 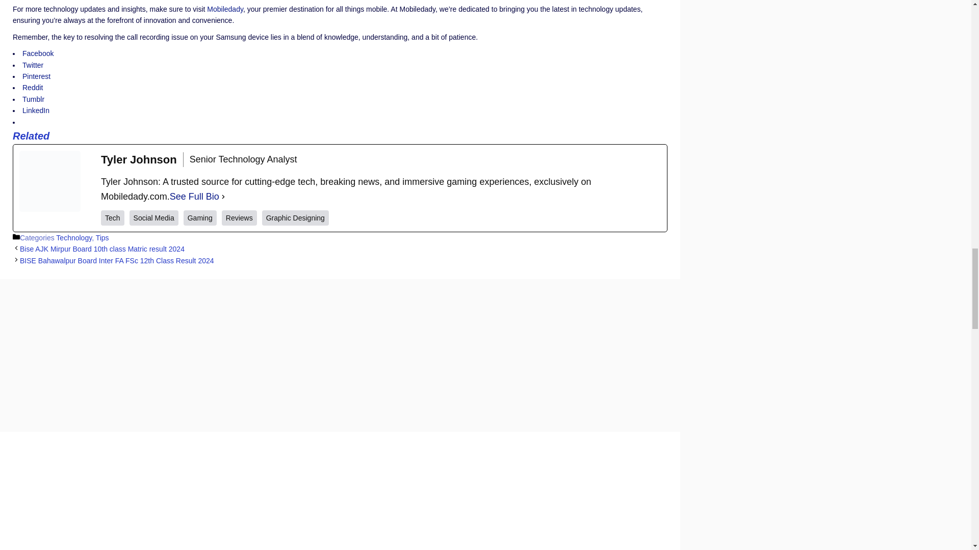 I want to click on Click to share on Reddit, so click(x=33, y=88).